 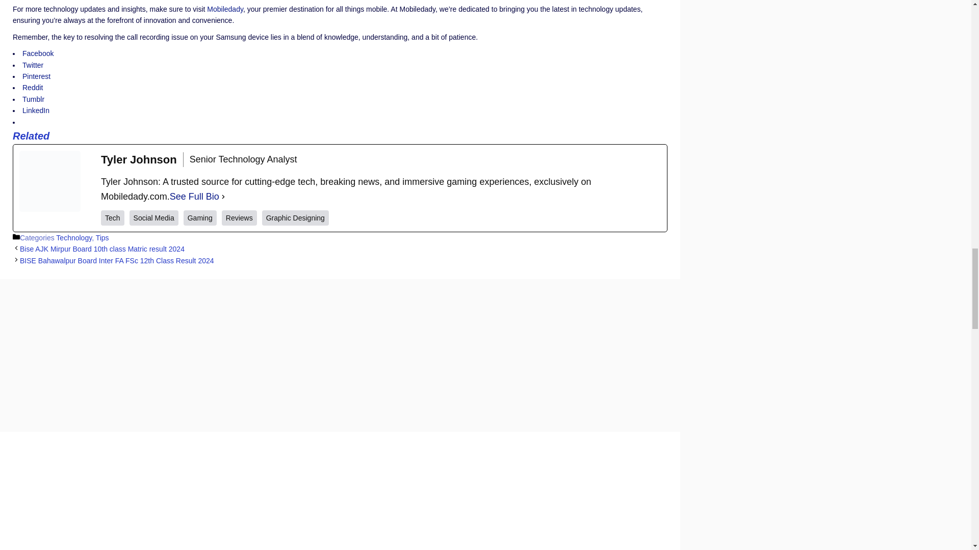 I want to click on Click to share on Reddit, so click(x=33, y=88).